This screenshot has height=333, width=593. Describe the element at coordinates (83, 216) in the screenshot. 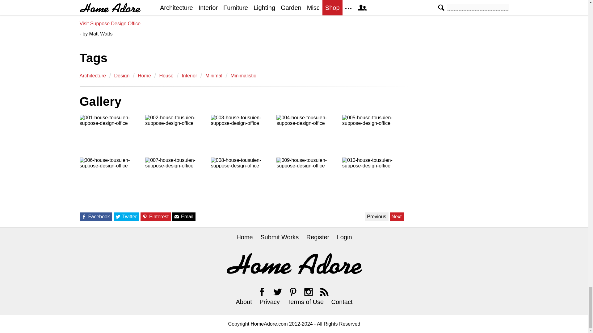

I see `Share on Facebook` at that location.